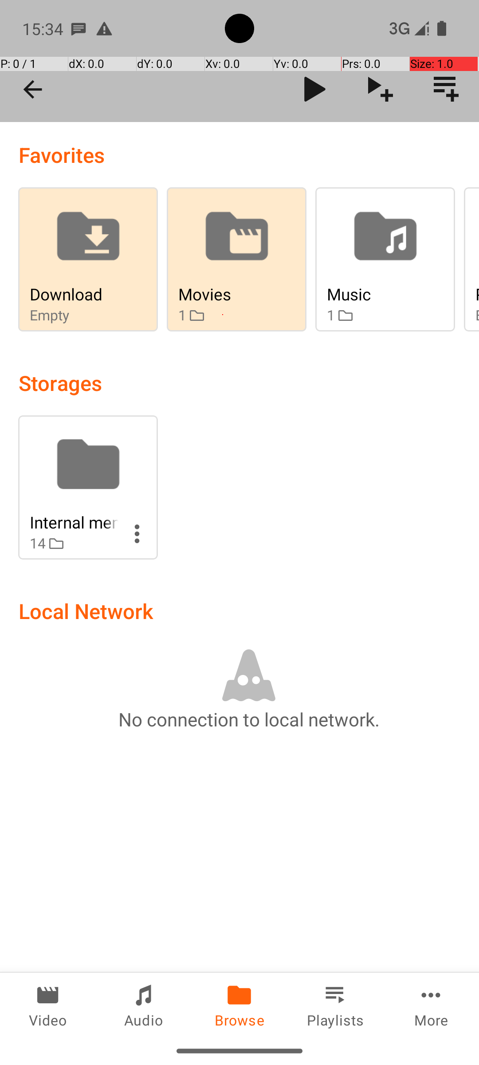 This screenshot has width=479, height=1065. What do you see at coordinates (223, 294) in the screenshot?
I see `Movies` at bounding box center [223, 294].